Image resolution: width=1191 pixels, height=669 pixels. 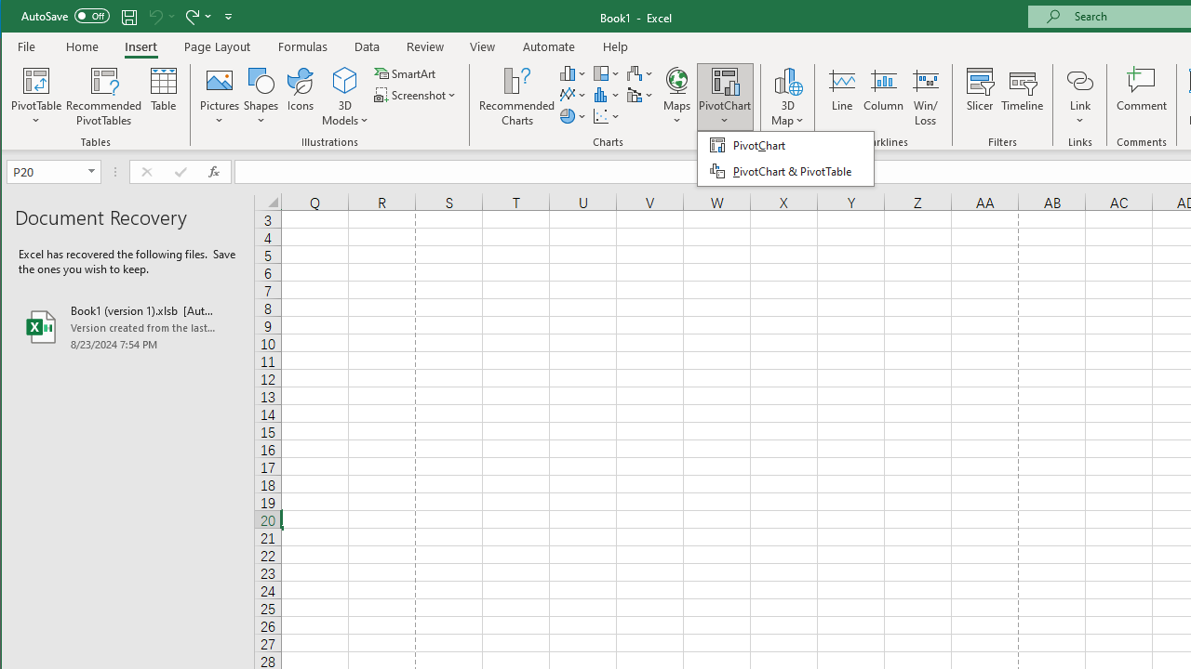 What do you see at coordinates (517, 97) in the screenshot?
I see `Recommended Charts` at bounding box center [517, 97].